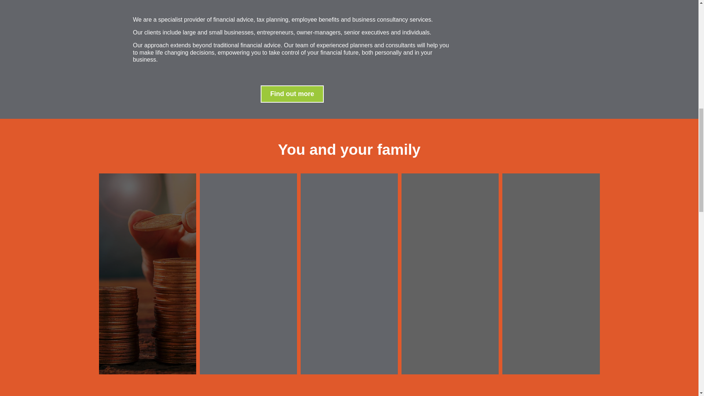 The image size is (704, 396). I want to click on Page 1, so click(349, 151).